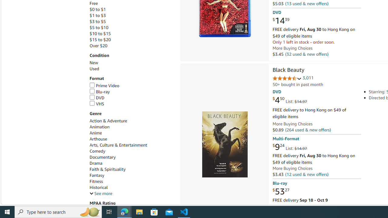 Image resolution: width=388 pixels, height=218 pixels. What do you see at coordinates (132, 175) in the screenshot?
I see `Fantasy` at bounding box center [132, 175].